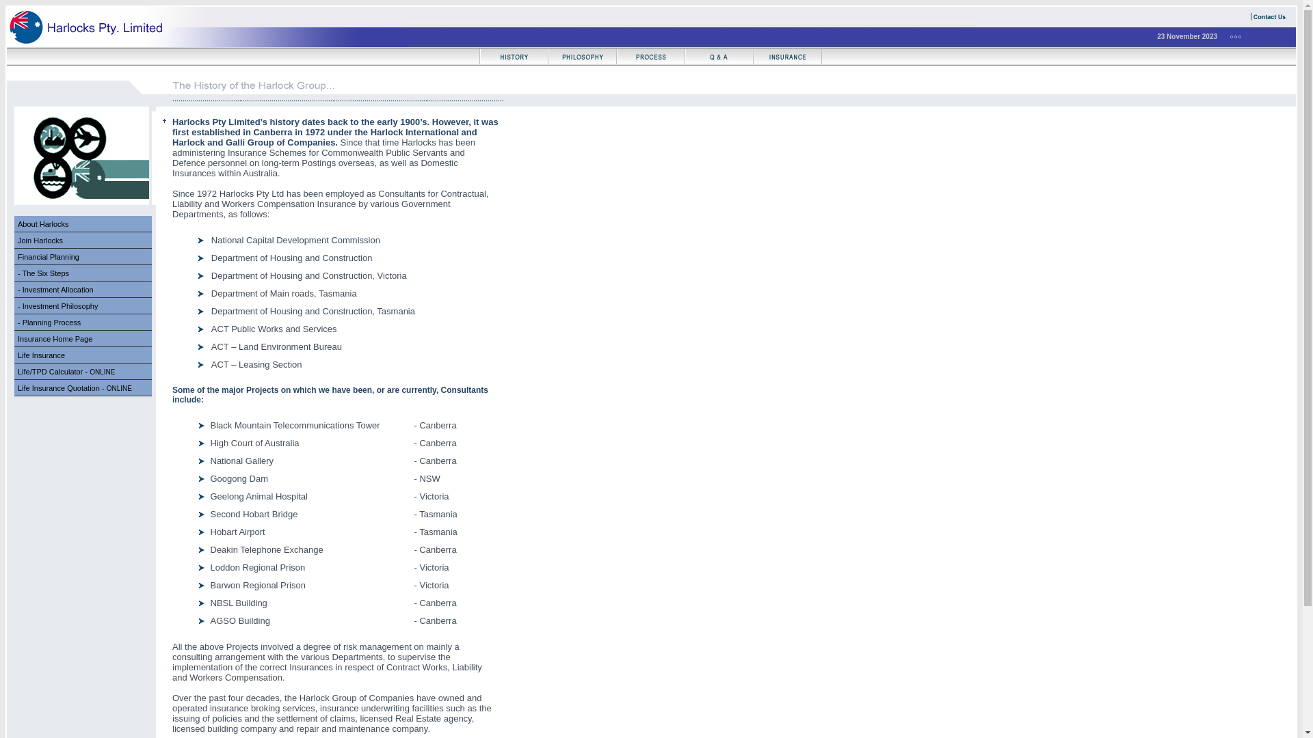  Describe the element at coordinates (44, 224) in the screenshot. I see `About Harlocks` at that location.